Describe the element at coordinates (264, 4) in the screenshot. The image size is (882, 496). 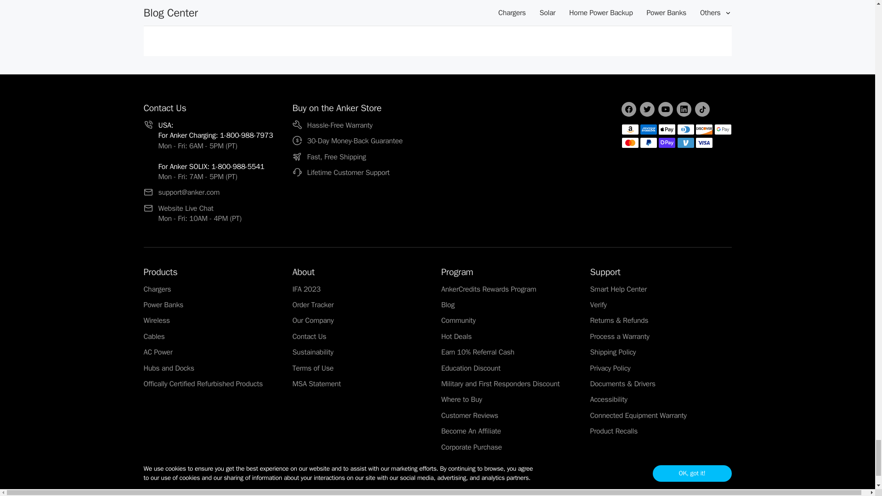
I see `Exploring the Wonders of Camping in California` at that location.